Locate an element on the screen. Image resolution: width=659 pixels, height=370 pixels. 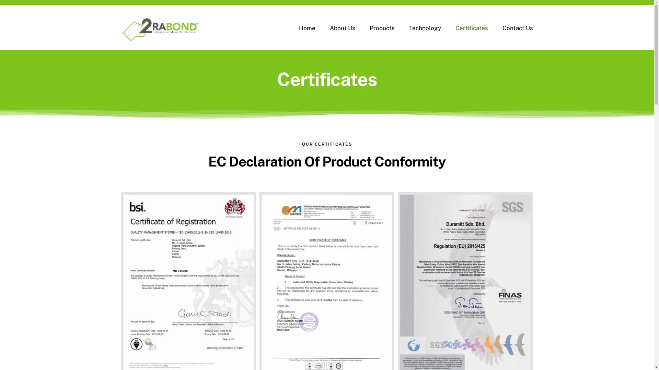
Technology is located at coordinates (425, 28).